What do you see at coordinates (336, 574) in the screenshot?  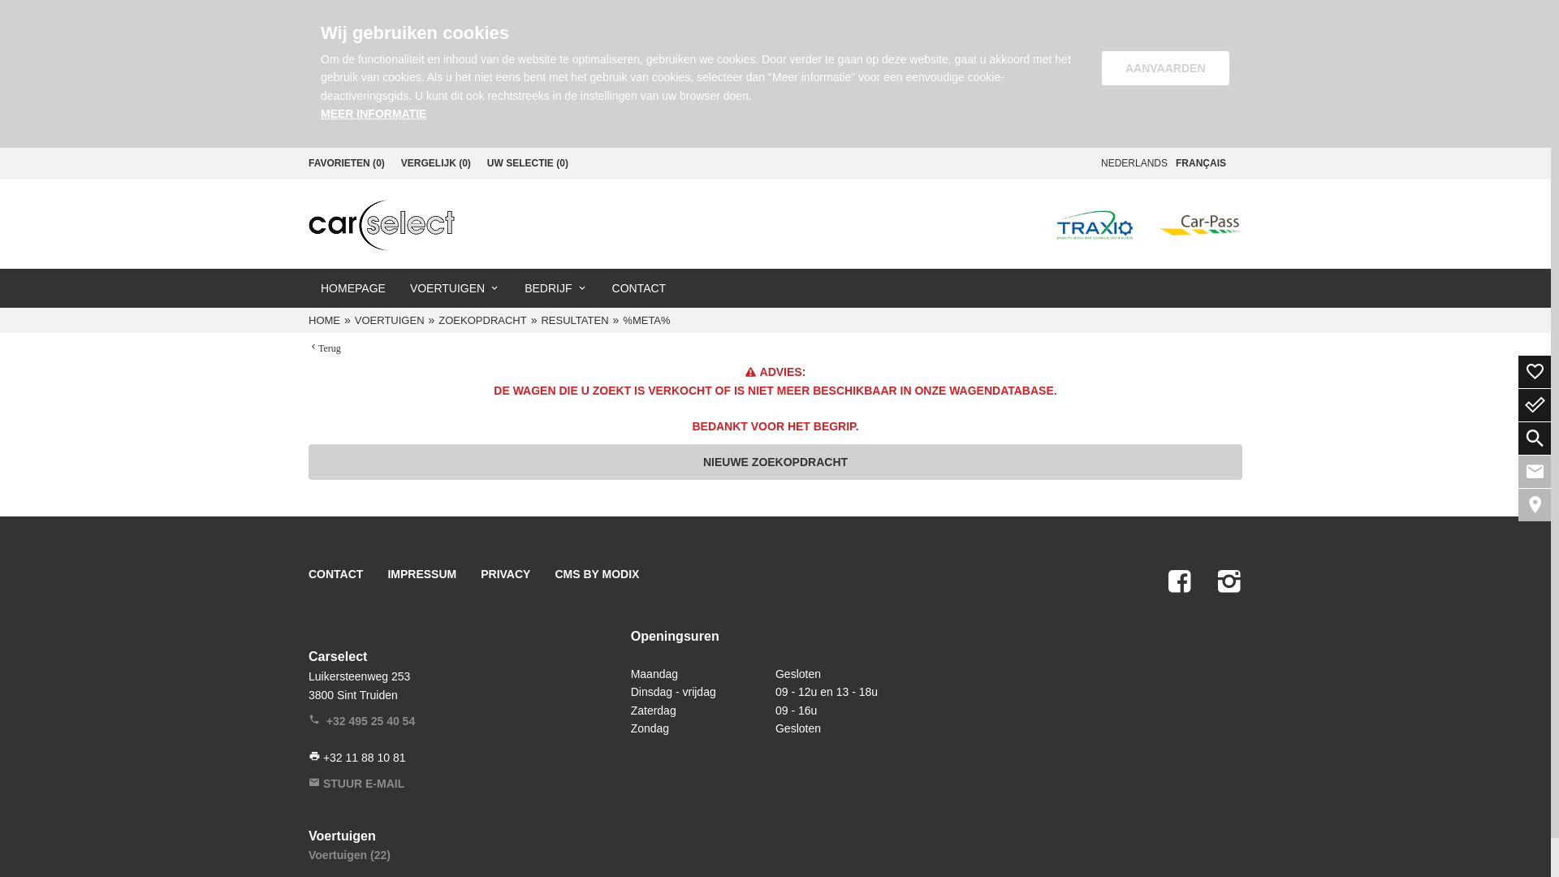 I see `CONTACT` at bounding box center [336, 574].